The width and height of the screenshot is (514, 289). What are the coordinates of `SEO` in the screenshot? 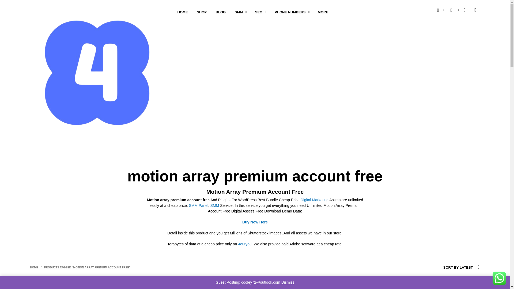 It's located at (259, 12).